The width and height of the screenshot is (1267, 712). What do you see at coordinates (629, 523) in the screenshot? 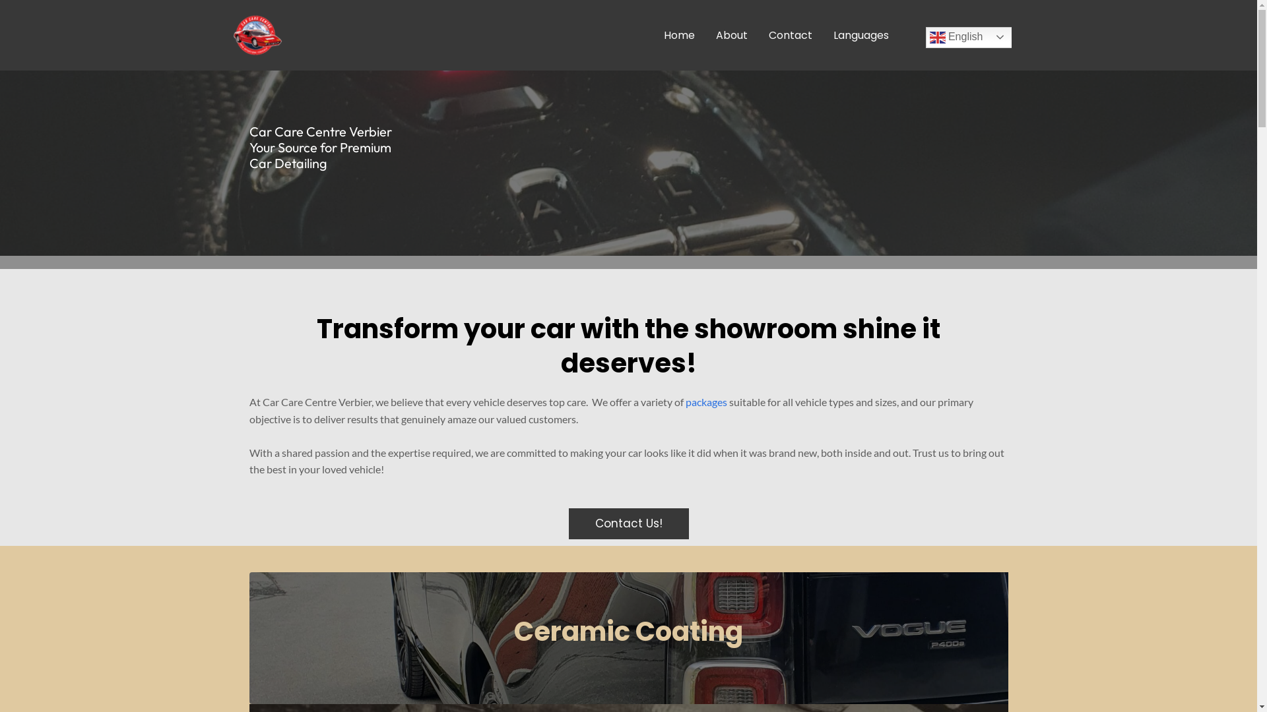
I see `Contact Us!` at bounding box center [629, 523].